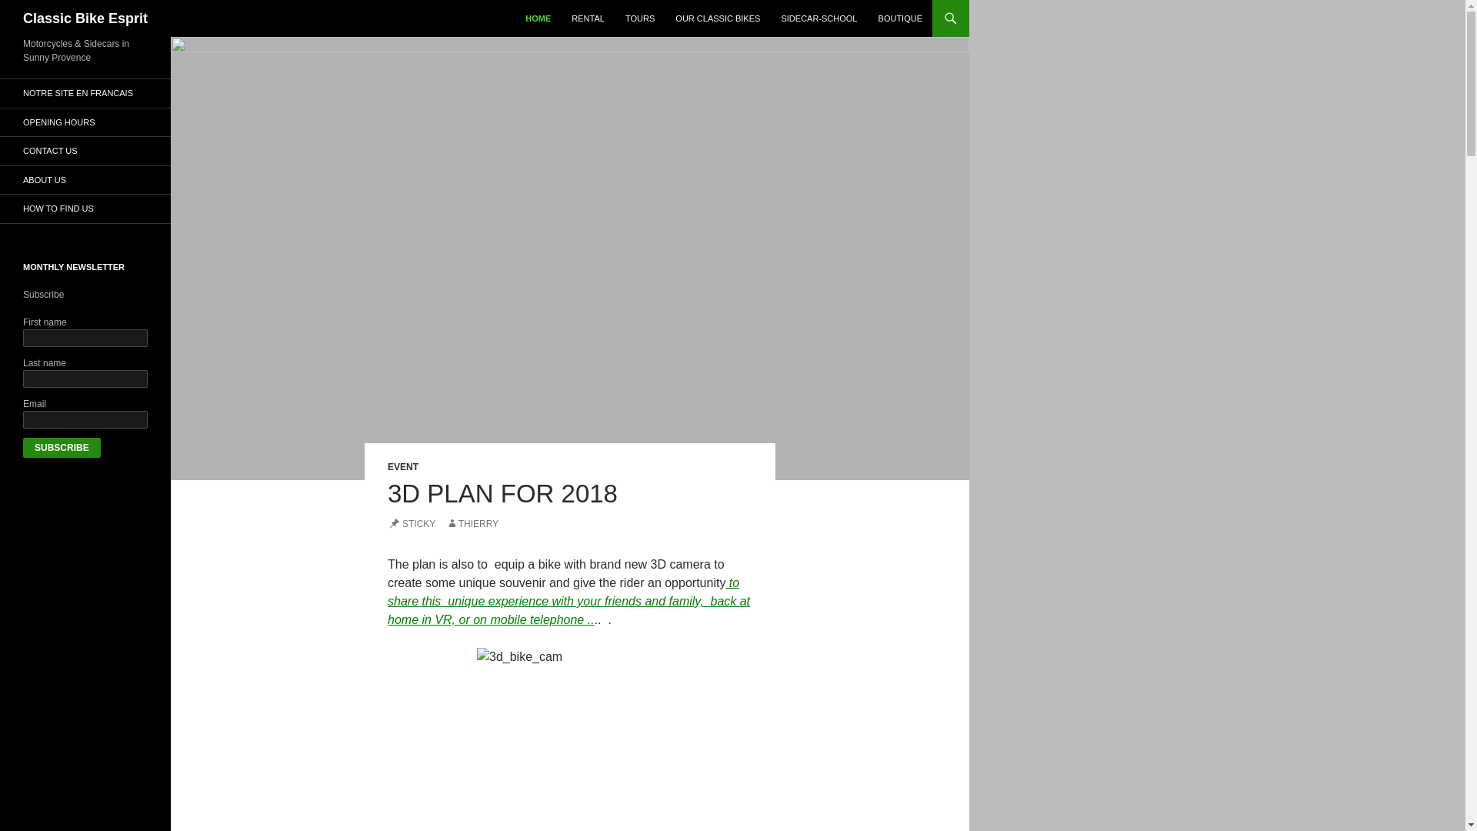 Image resolution: width=1477 pixels, height=831 pixels. Describe the element at coordinates (502, 493) in the screenshot. I see `3D PLAN FOR 2018` at that location.